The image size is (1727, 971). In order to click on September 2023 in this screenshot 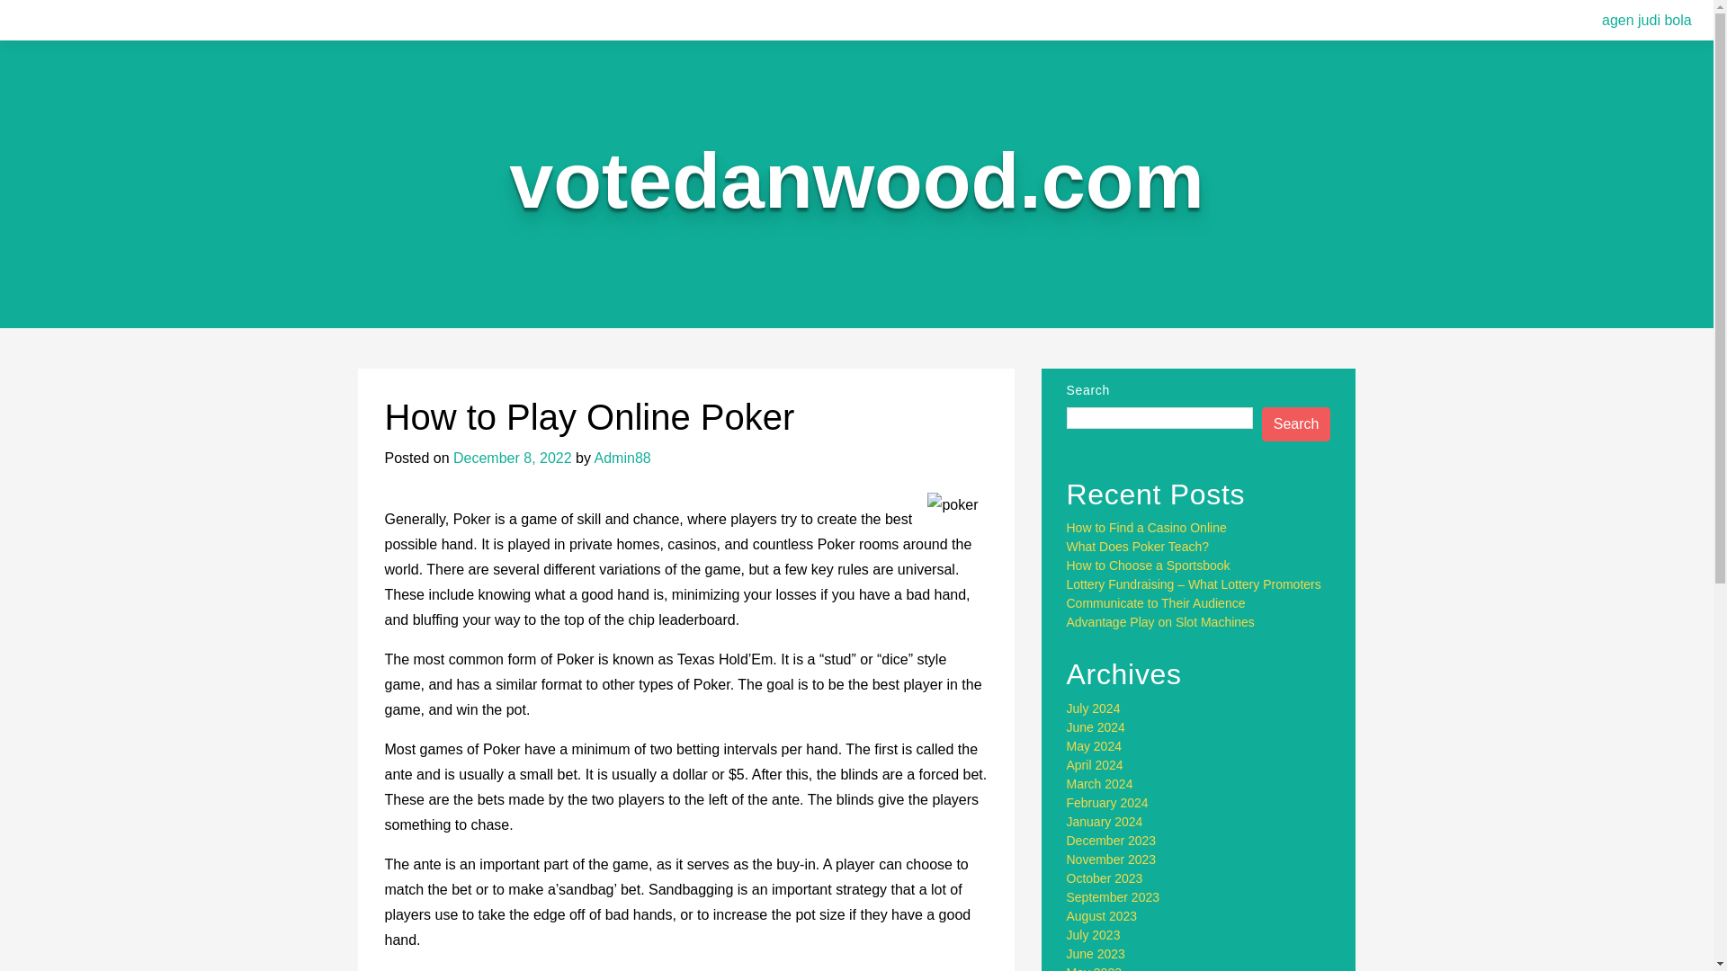, I will do `click(1114, 897)`.